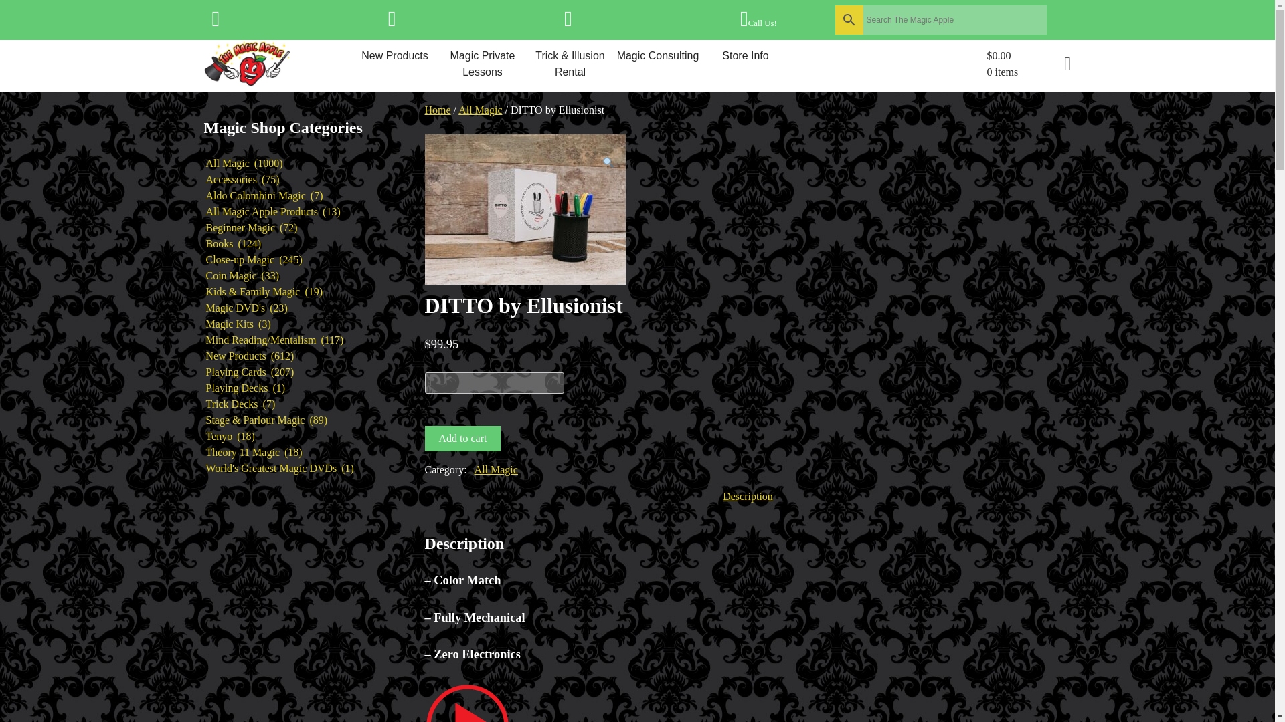 The width and height of the screenshot is (1285, 722). I want to click on View your shopping cart, so click(1028, 64).